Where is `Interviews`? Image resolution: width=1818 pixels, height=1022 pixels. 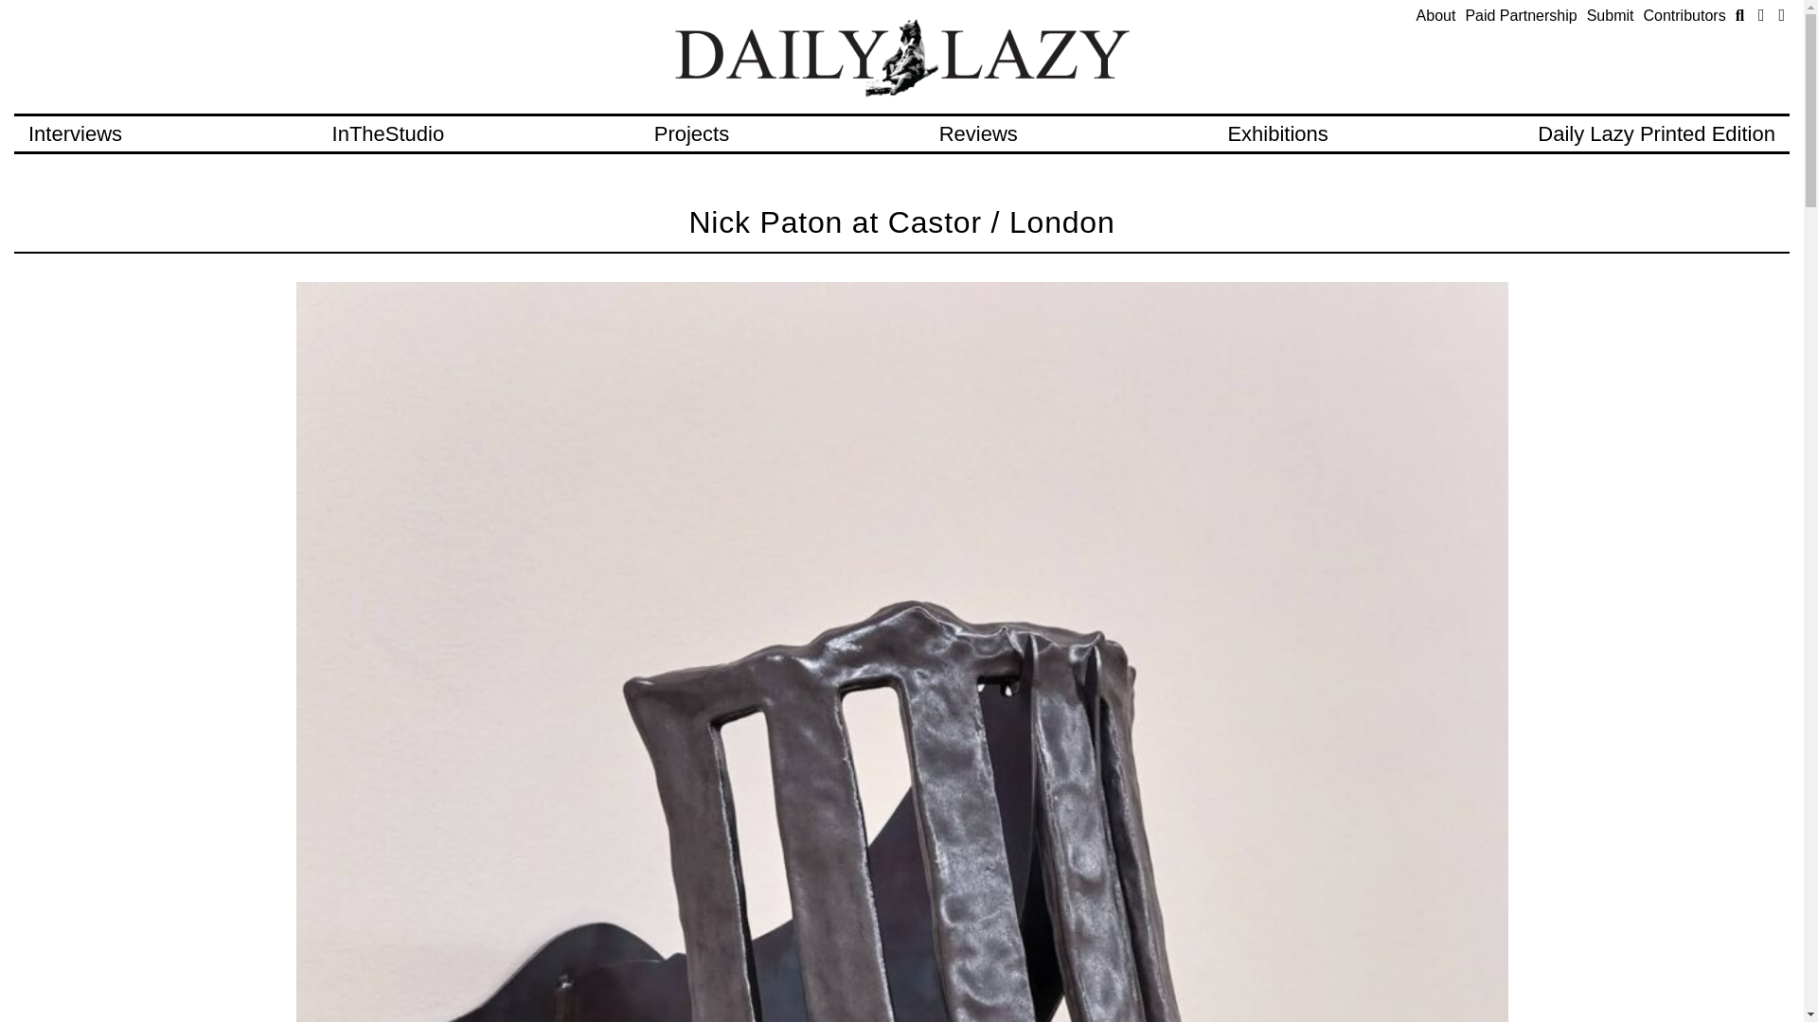 Interviews is located at coordinates (75, 133).